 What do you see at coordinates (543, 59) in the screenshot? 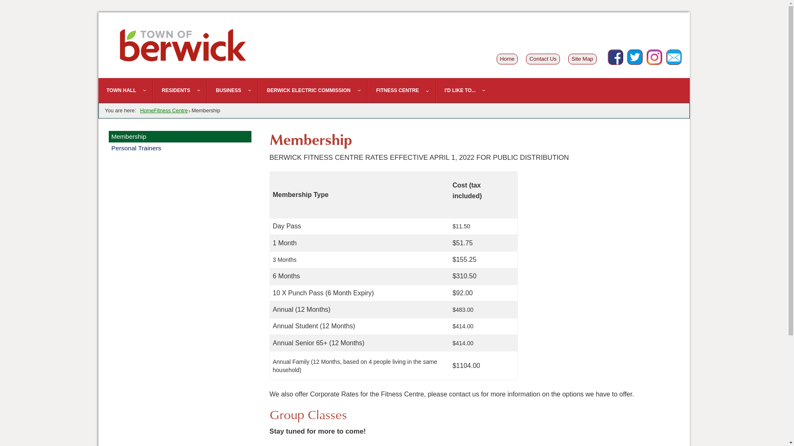
I see `Contact Us` at bounding box center [543, 59].